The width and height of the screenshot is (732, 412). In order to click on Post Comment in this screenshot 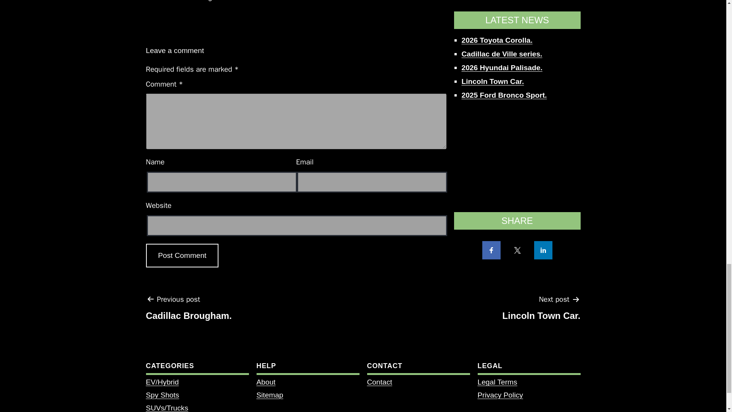, I will do `click(269, 395)`.